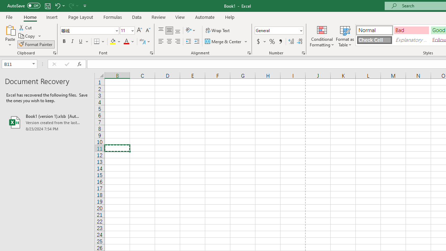 This screenshot has height=251, width=446. Describe the element at coordinates (374, 40) in the screenshot. I see `Check Cell` at that location.